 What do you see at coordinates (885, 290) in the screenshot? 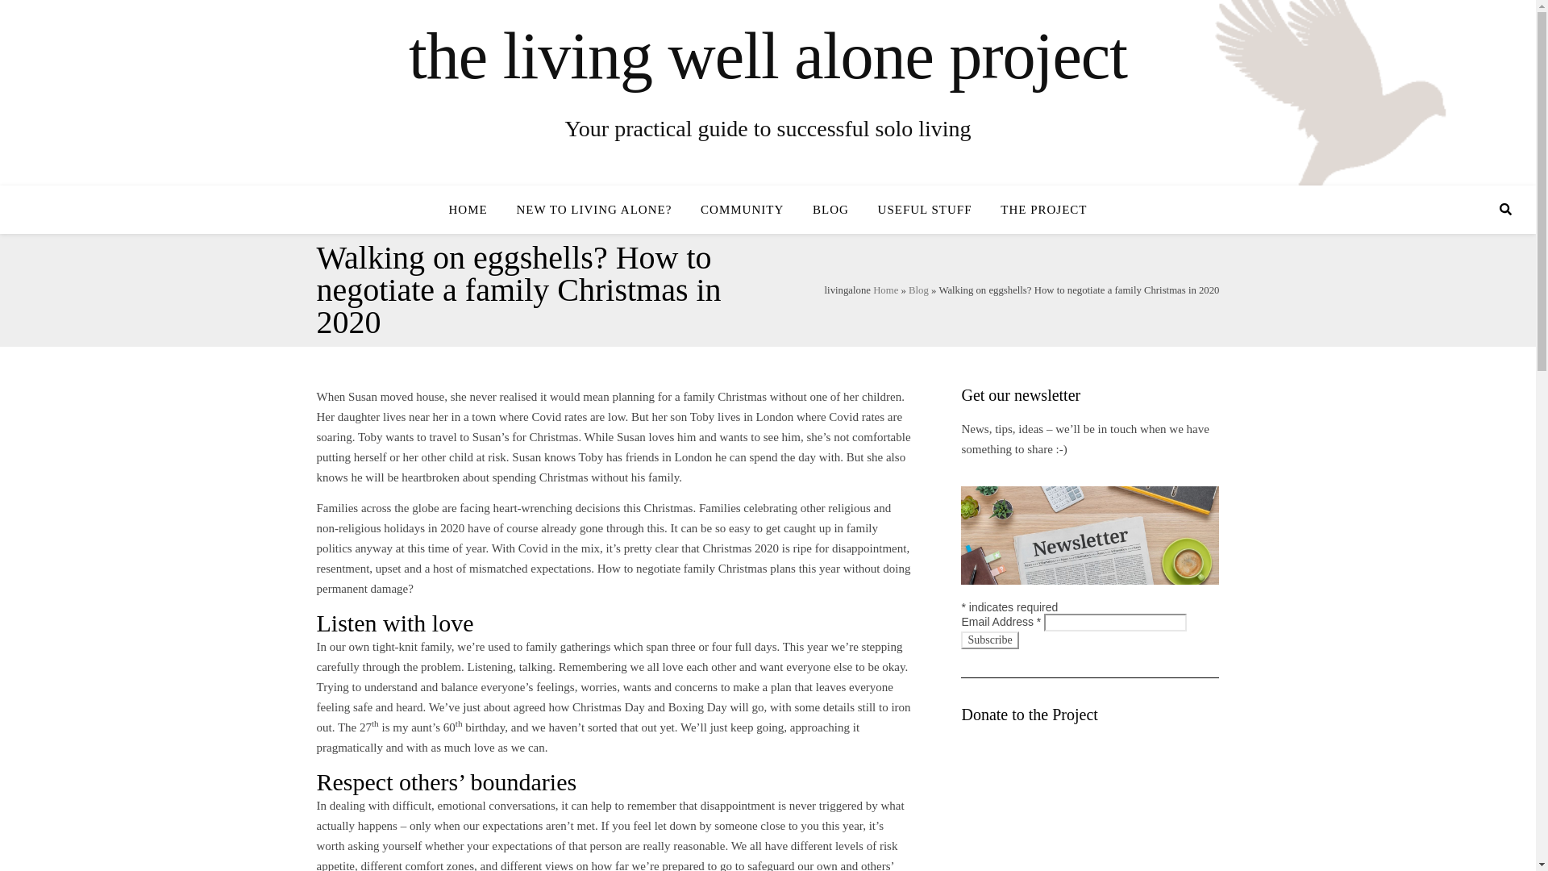
I see `Home` at bounding box center [885, 290].